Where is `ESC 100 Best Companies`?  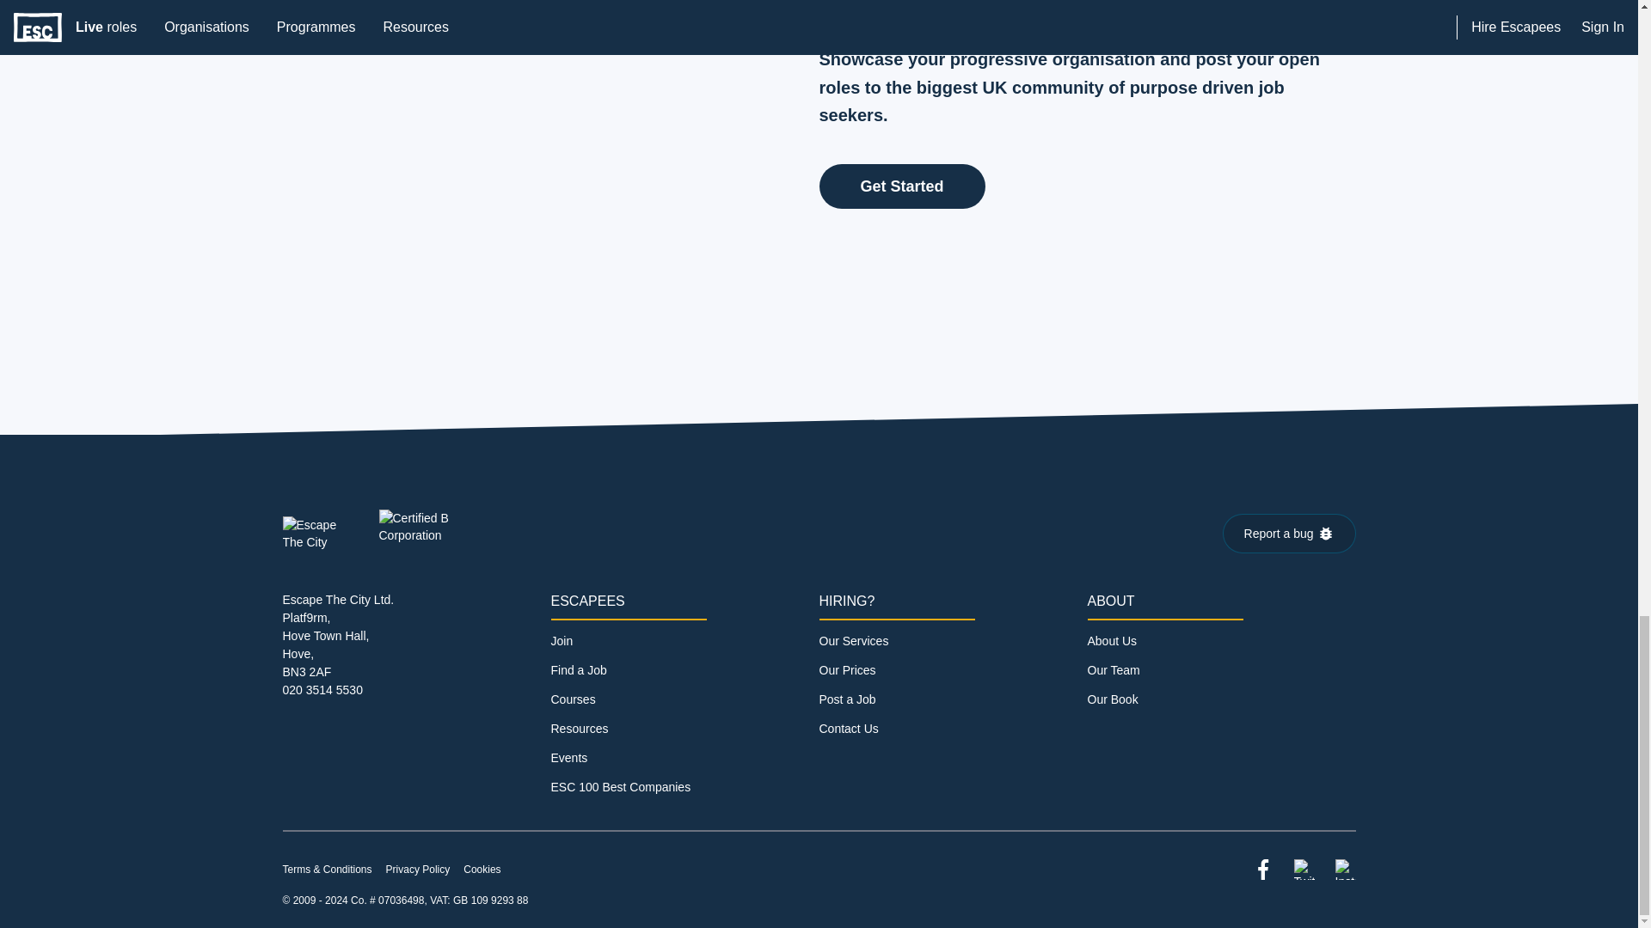
ESC 100 Best Companies is located at coordinates (619, 787).